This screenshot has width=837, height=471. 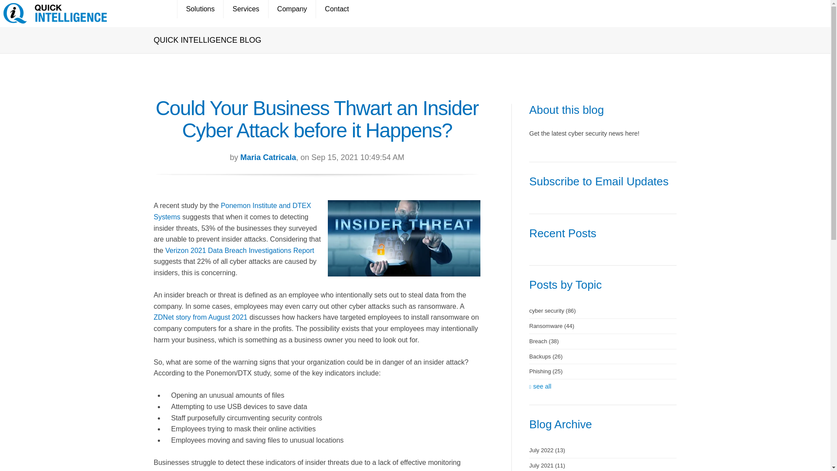 What do you see at coordinates (540, 386) in the screenshot?
I see `see all` at bounding box center [540, 386].